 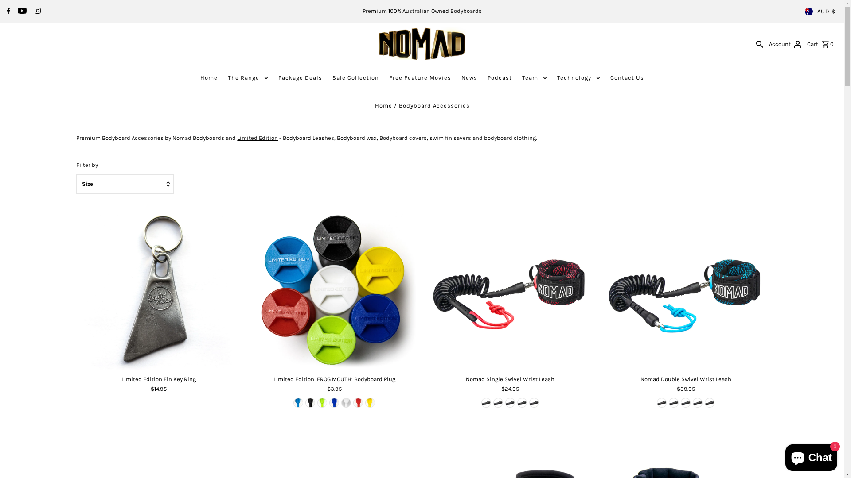 What do you see at coordinates (811, 456) in the screenshot?
I see `Shopify online store chat` at bounding box center [811, 456].